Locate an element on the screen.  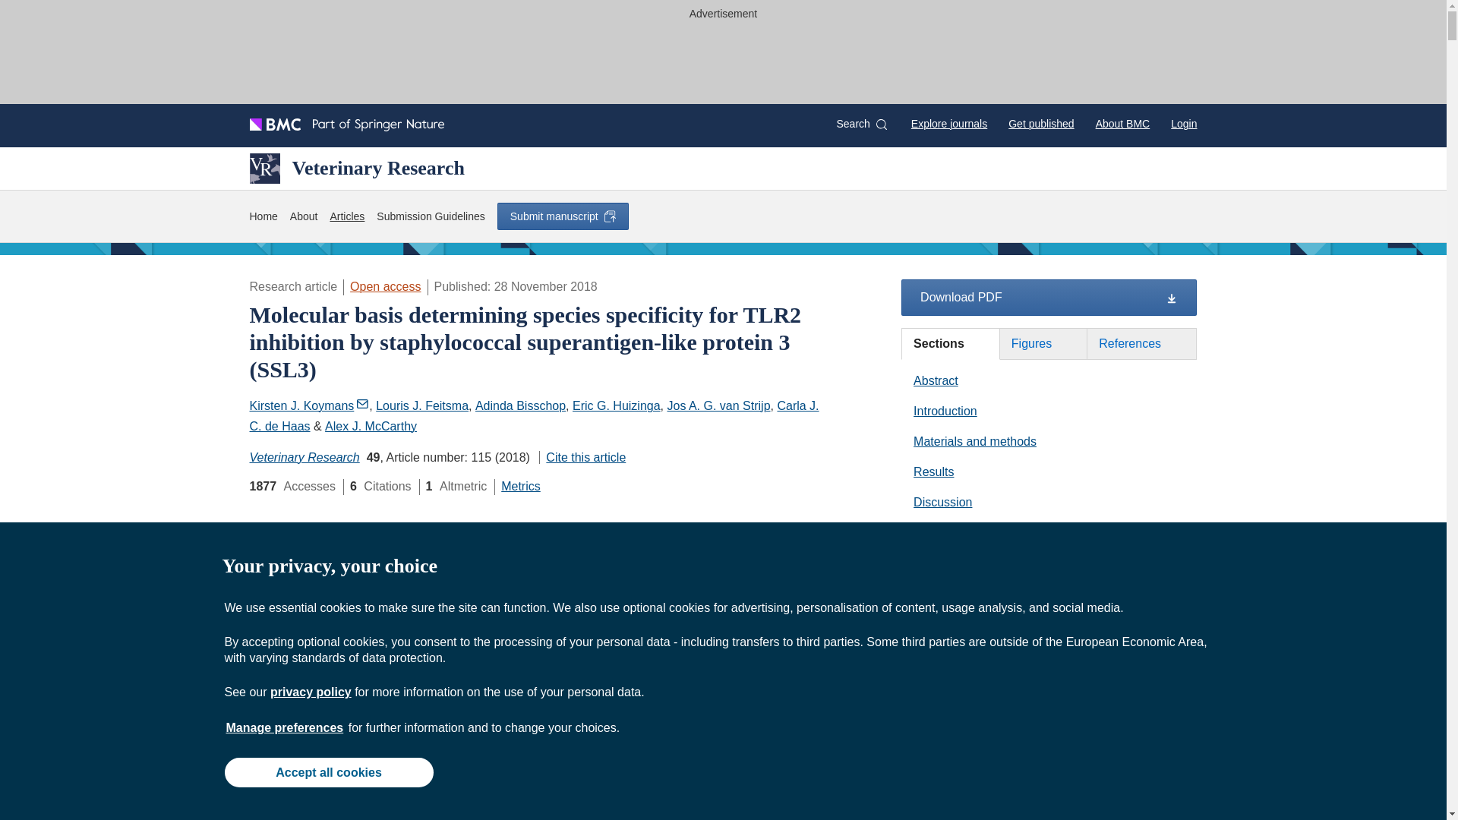
Explore journals is located at coordinates (949, 123).